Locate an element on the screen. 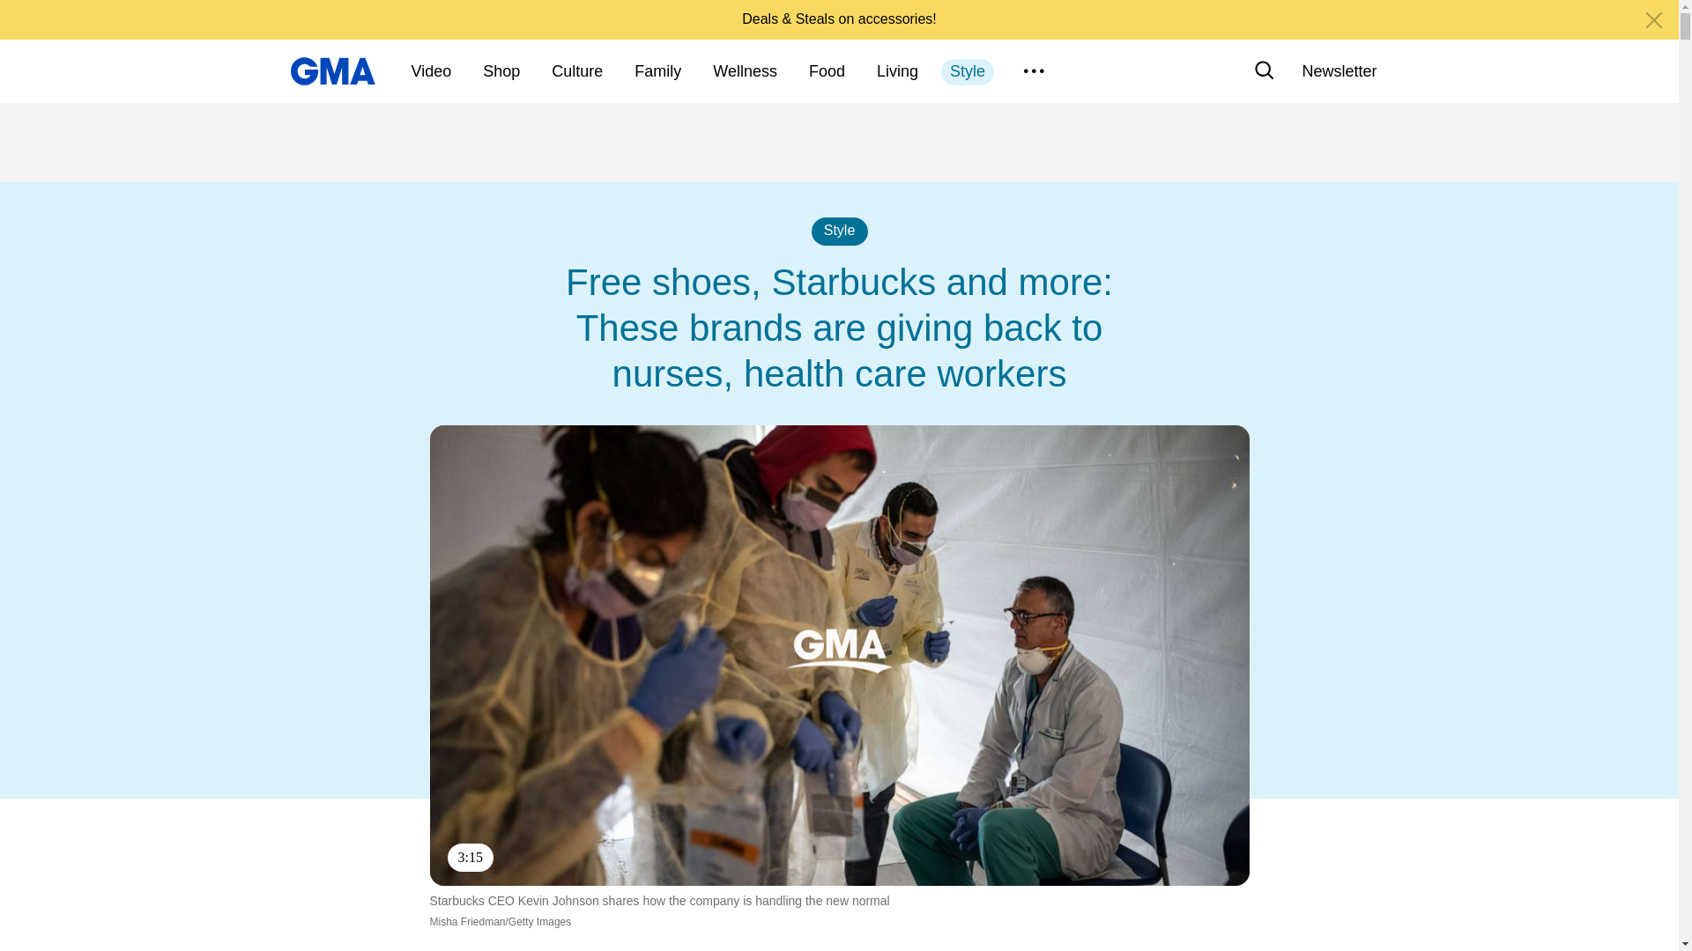 This screenshot has height=951, width=1692. Shop is located at coordinates (501, 72).